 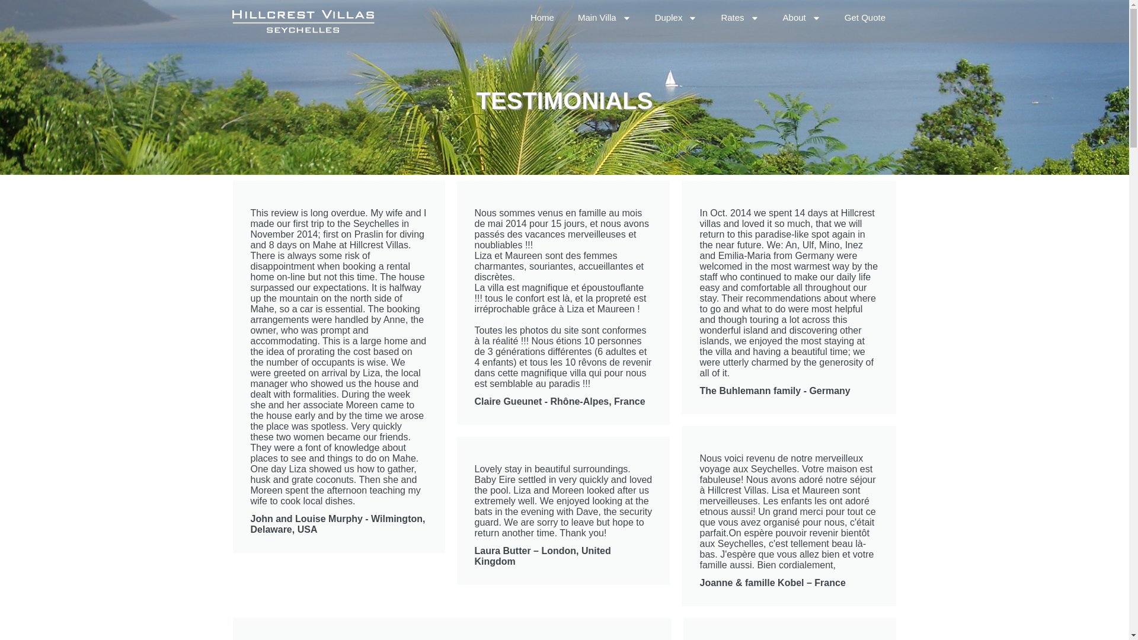 What do you see at coordinates (542, 18) in the screenshot?
I see `Home` at bounding box center [542, 18].